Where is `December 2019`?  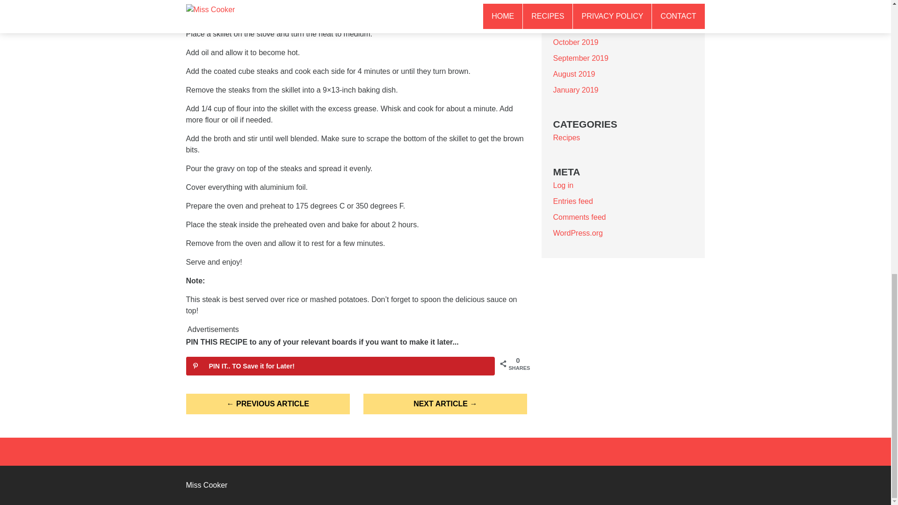
December 2019 is located at coordinates (579, 10).